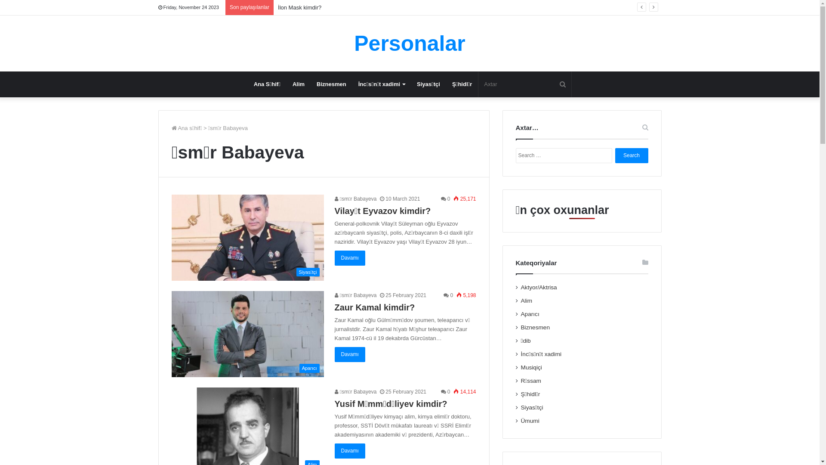  What do you see at coordinates (302, 8) in the screenshot?
I see `Kurt Kobain kimdir?` at bounding box center [302, 8].